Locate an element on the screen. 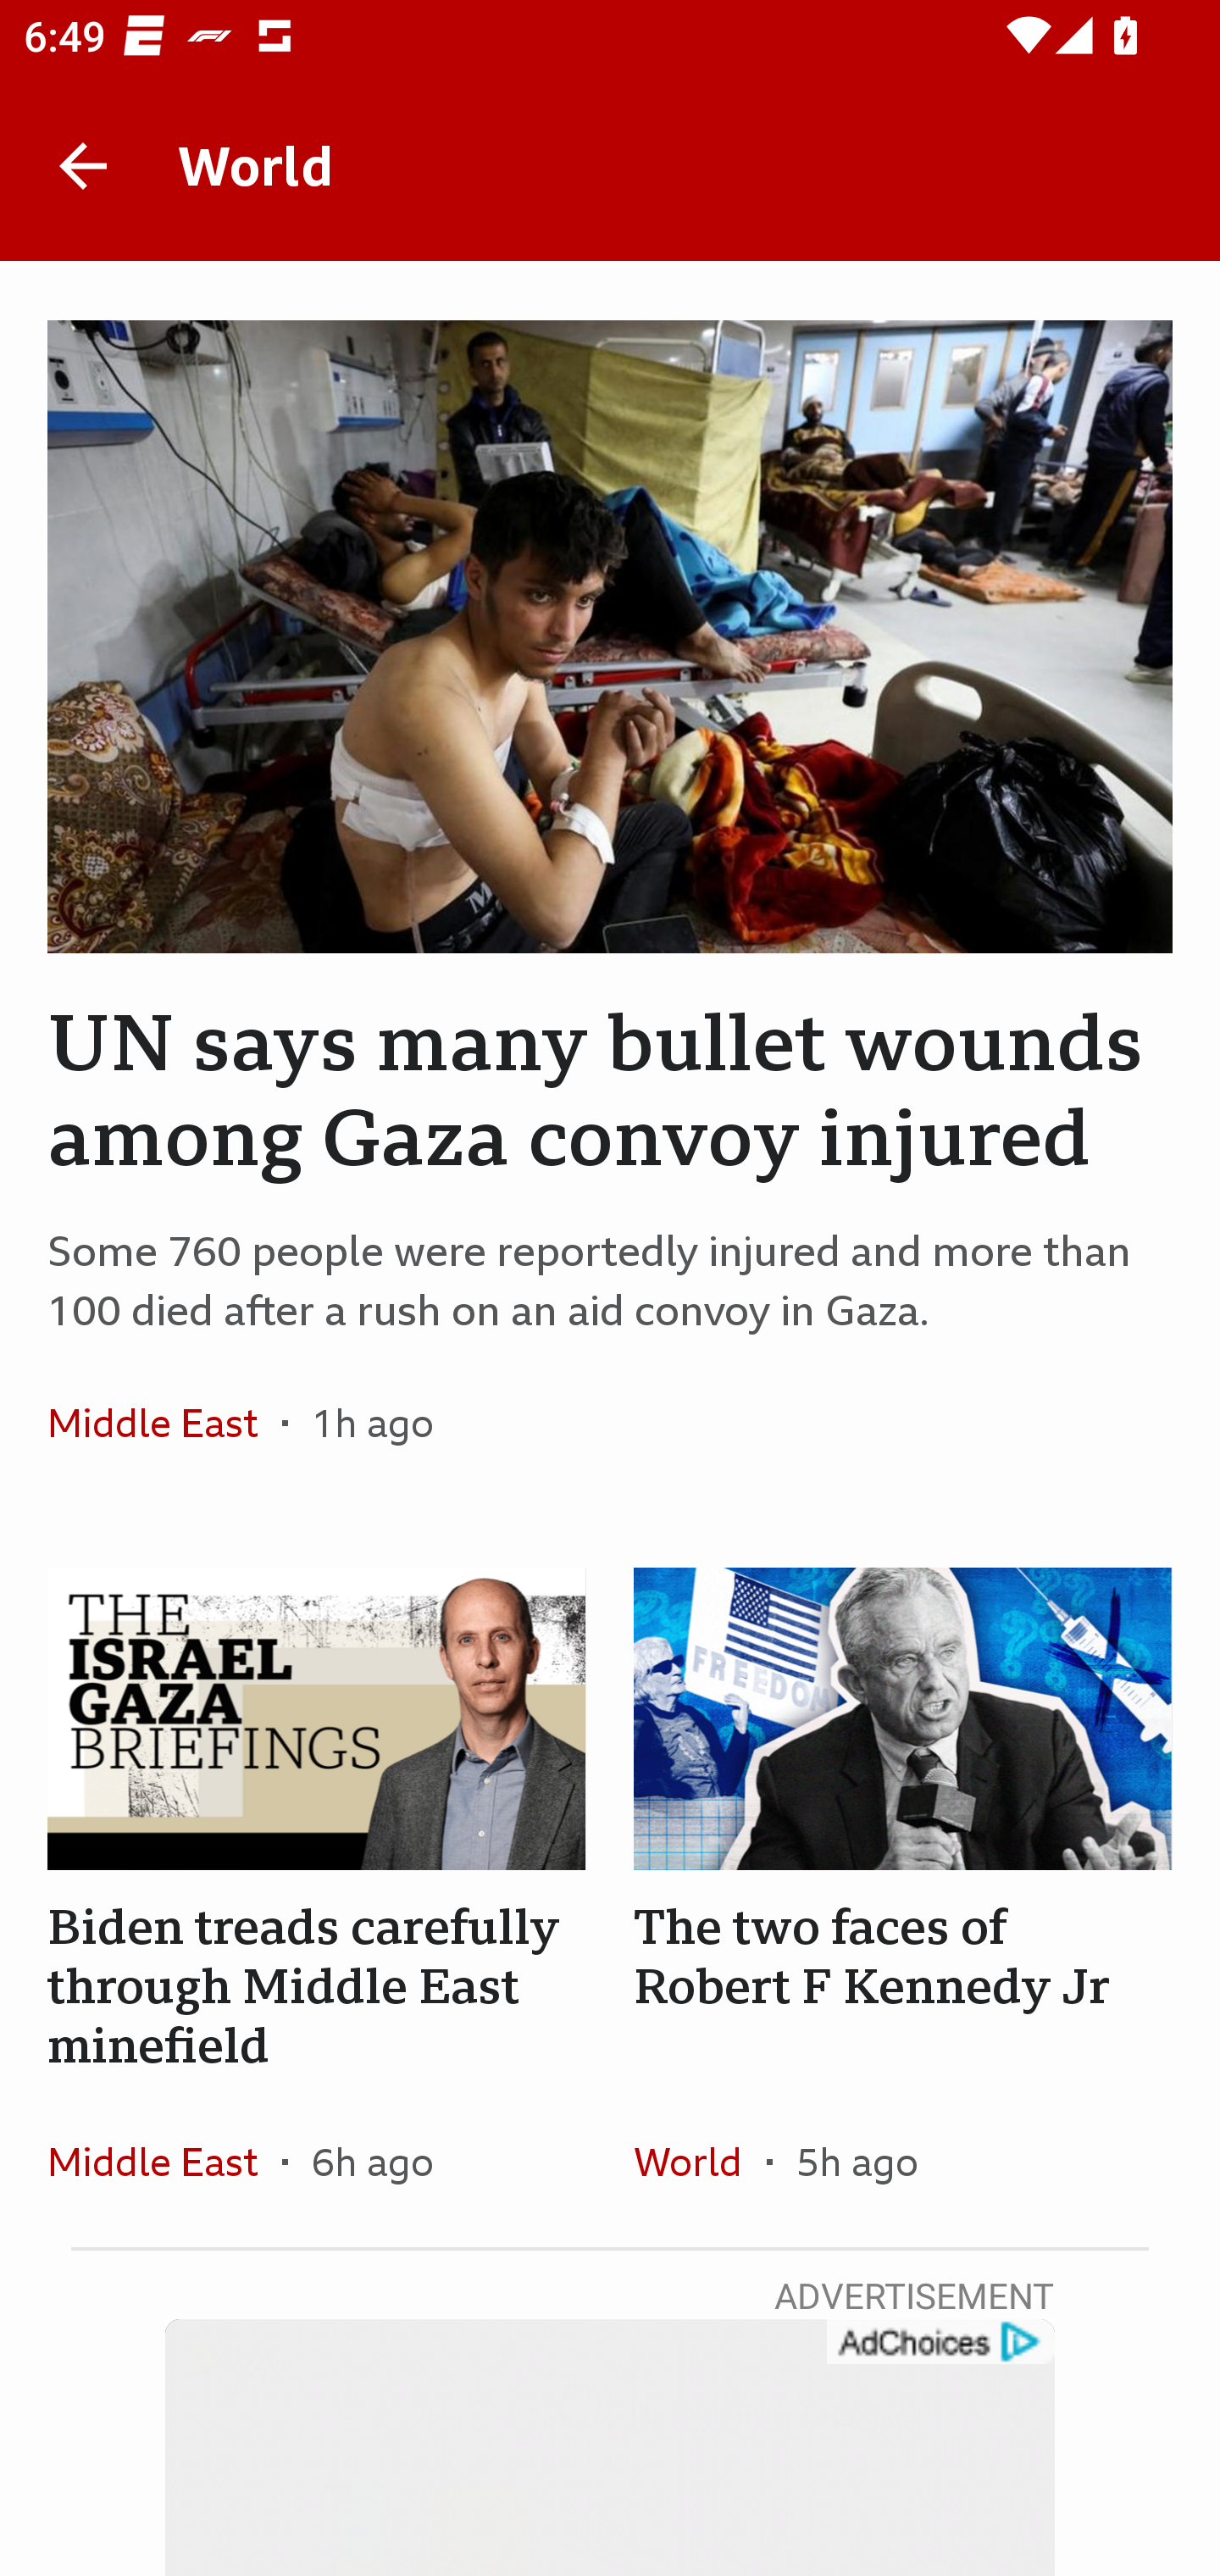  Middle East In the section Middle East is located at coordinates (164, 1423).